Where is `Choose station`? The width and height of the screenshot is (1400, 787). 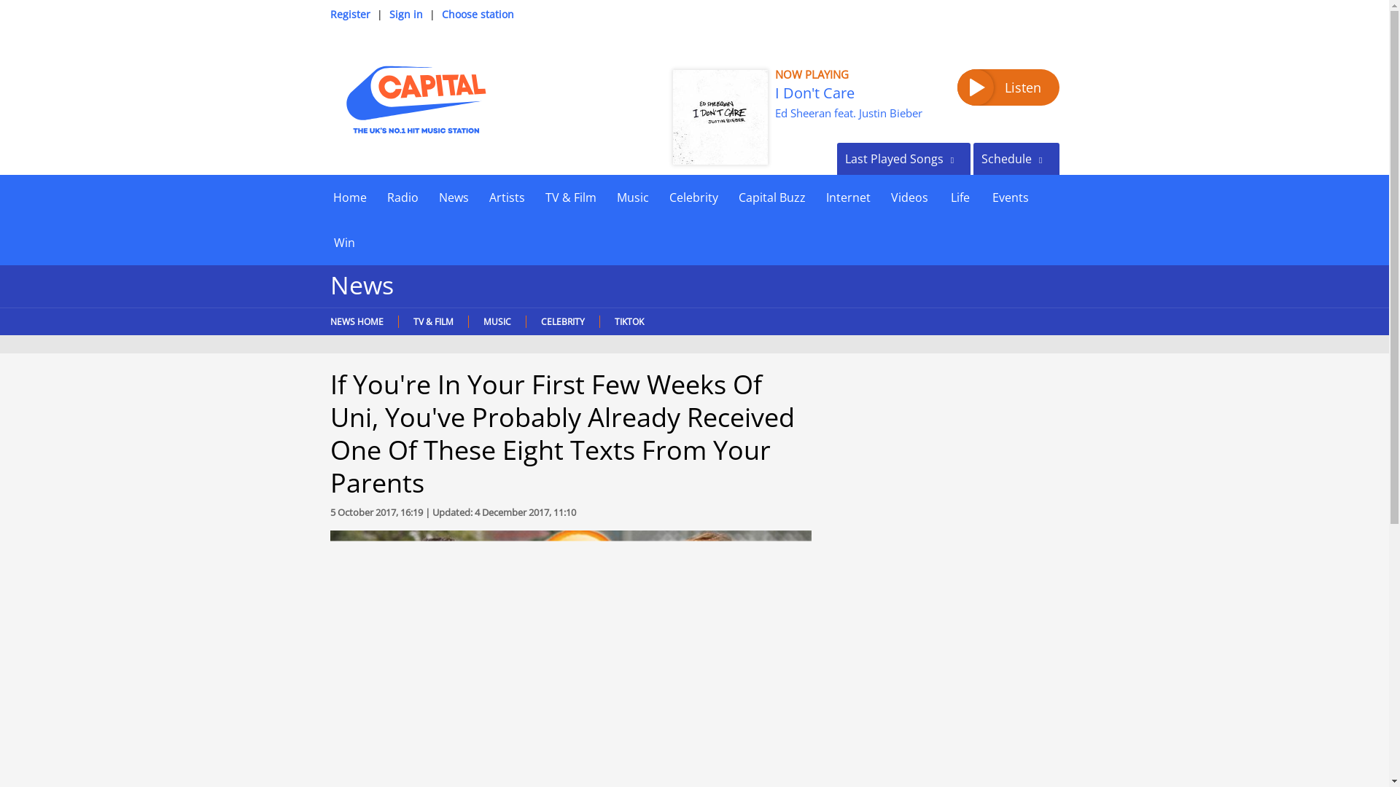 Choose station is located at coordinates (478, 14).